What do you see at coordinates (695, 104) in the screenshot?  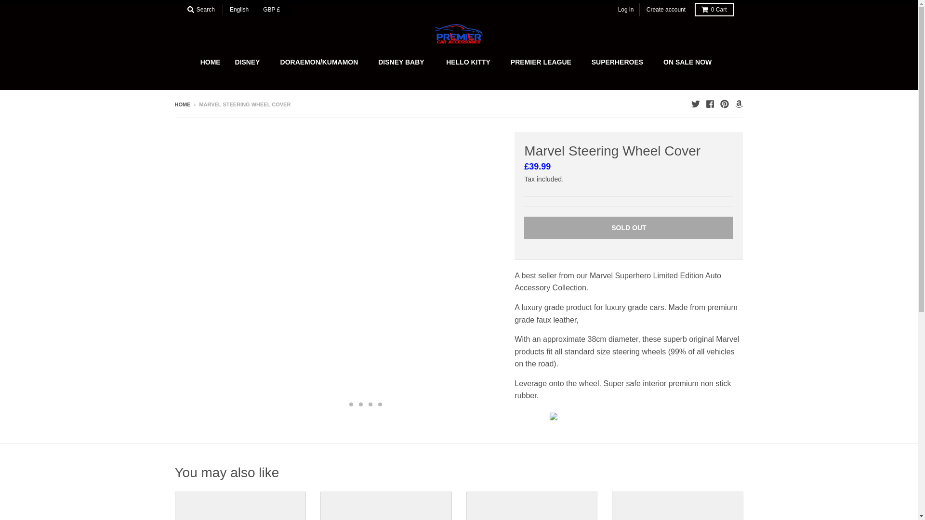 I see `Twitter - Premier Car Accessories` at bounding box center [695, 104].